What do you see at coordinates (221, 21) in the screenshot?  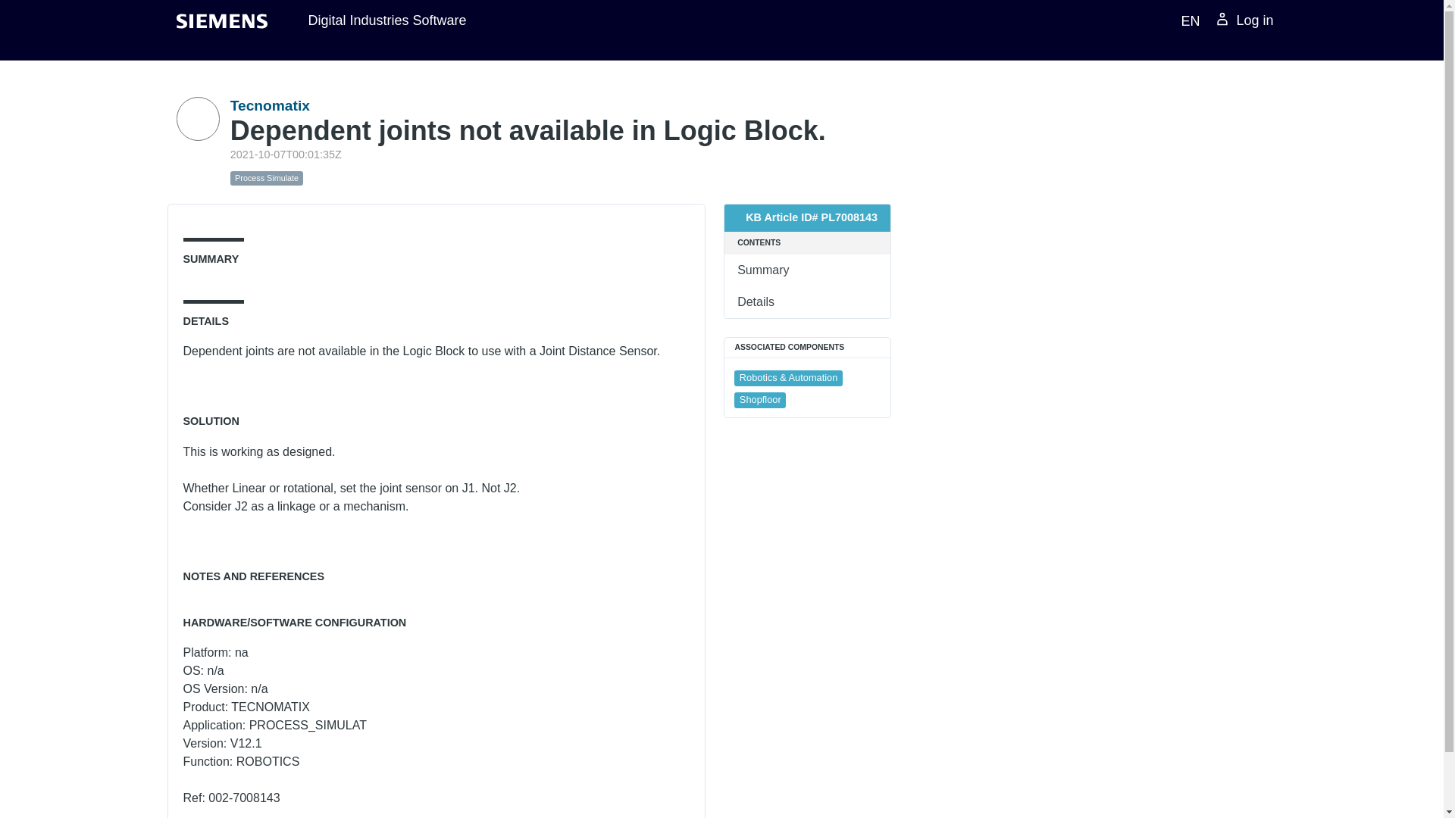 I see `Siemens` at bounding box center [221, 21].